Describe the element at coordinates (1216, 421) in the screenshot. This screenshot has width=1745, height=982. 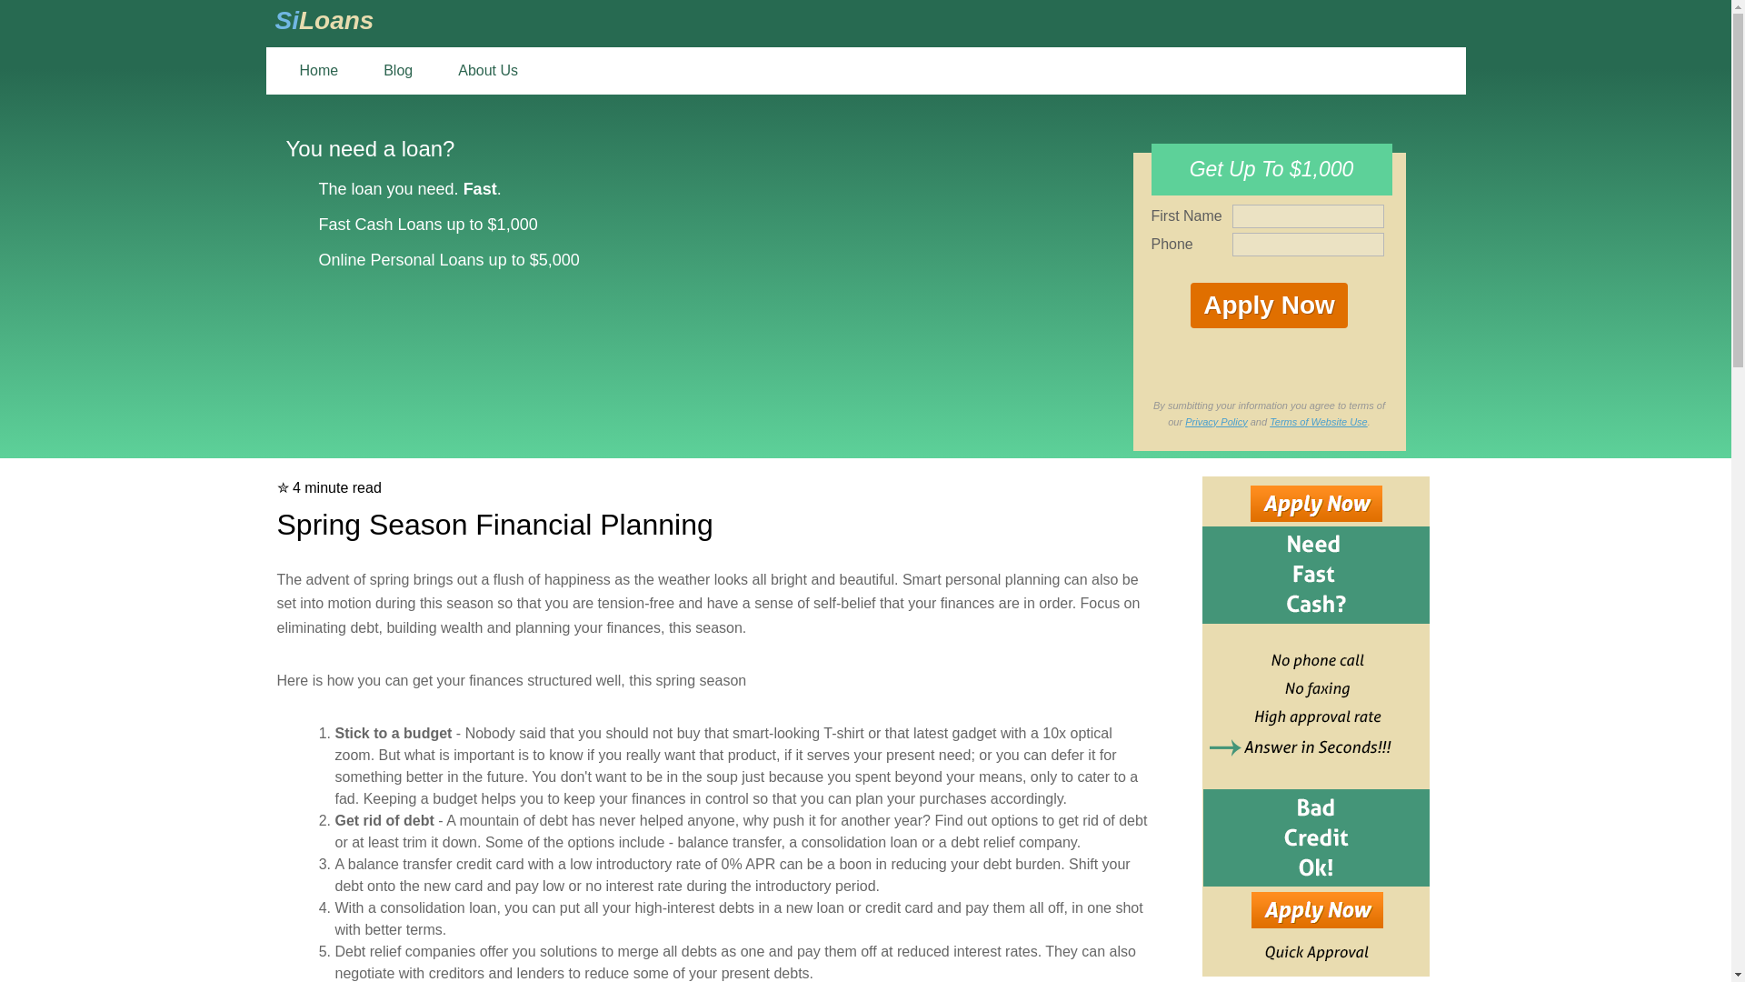
I see `Privacy Policy` at that location.